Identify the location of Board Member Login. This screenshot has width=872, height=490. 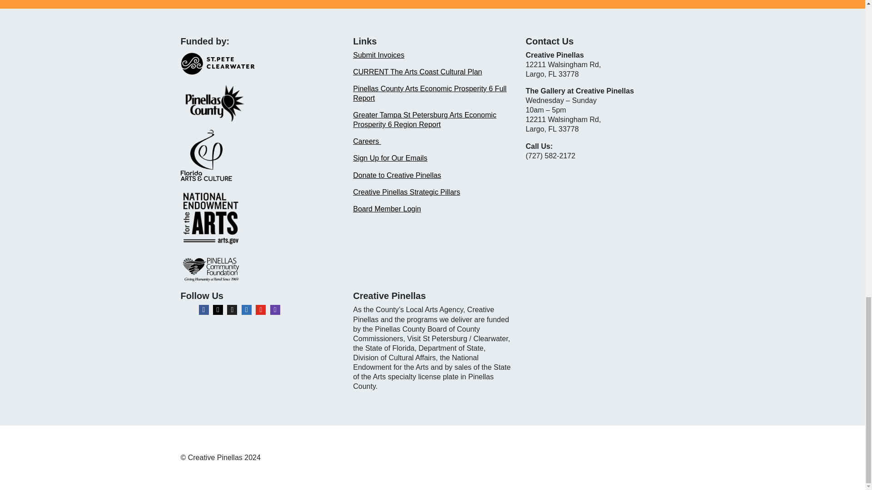
(386, 209).